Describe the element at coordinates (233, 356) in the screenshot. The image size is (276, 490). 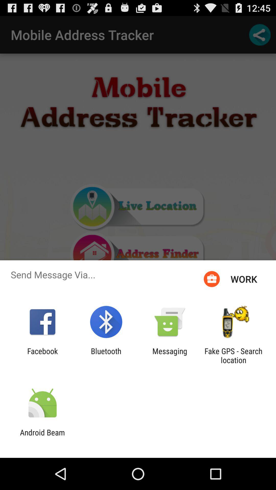
I see `click the app at the bottom right corner` at that location.